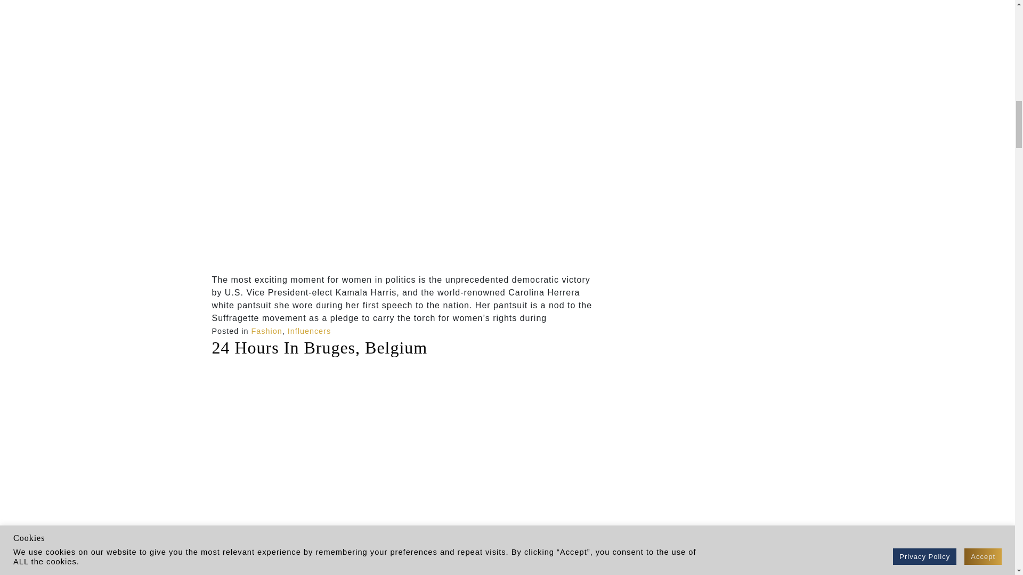 The height and width of the screenshot is (575, 1023). I want to click on Fashion, so click(266, 331).